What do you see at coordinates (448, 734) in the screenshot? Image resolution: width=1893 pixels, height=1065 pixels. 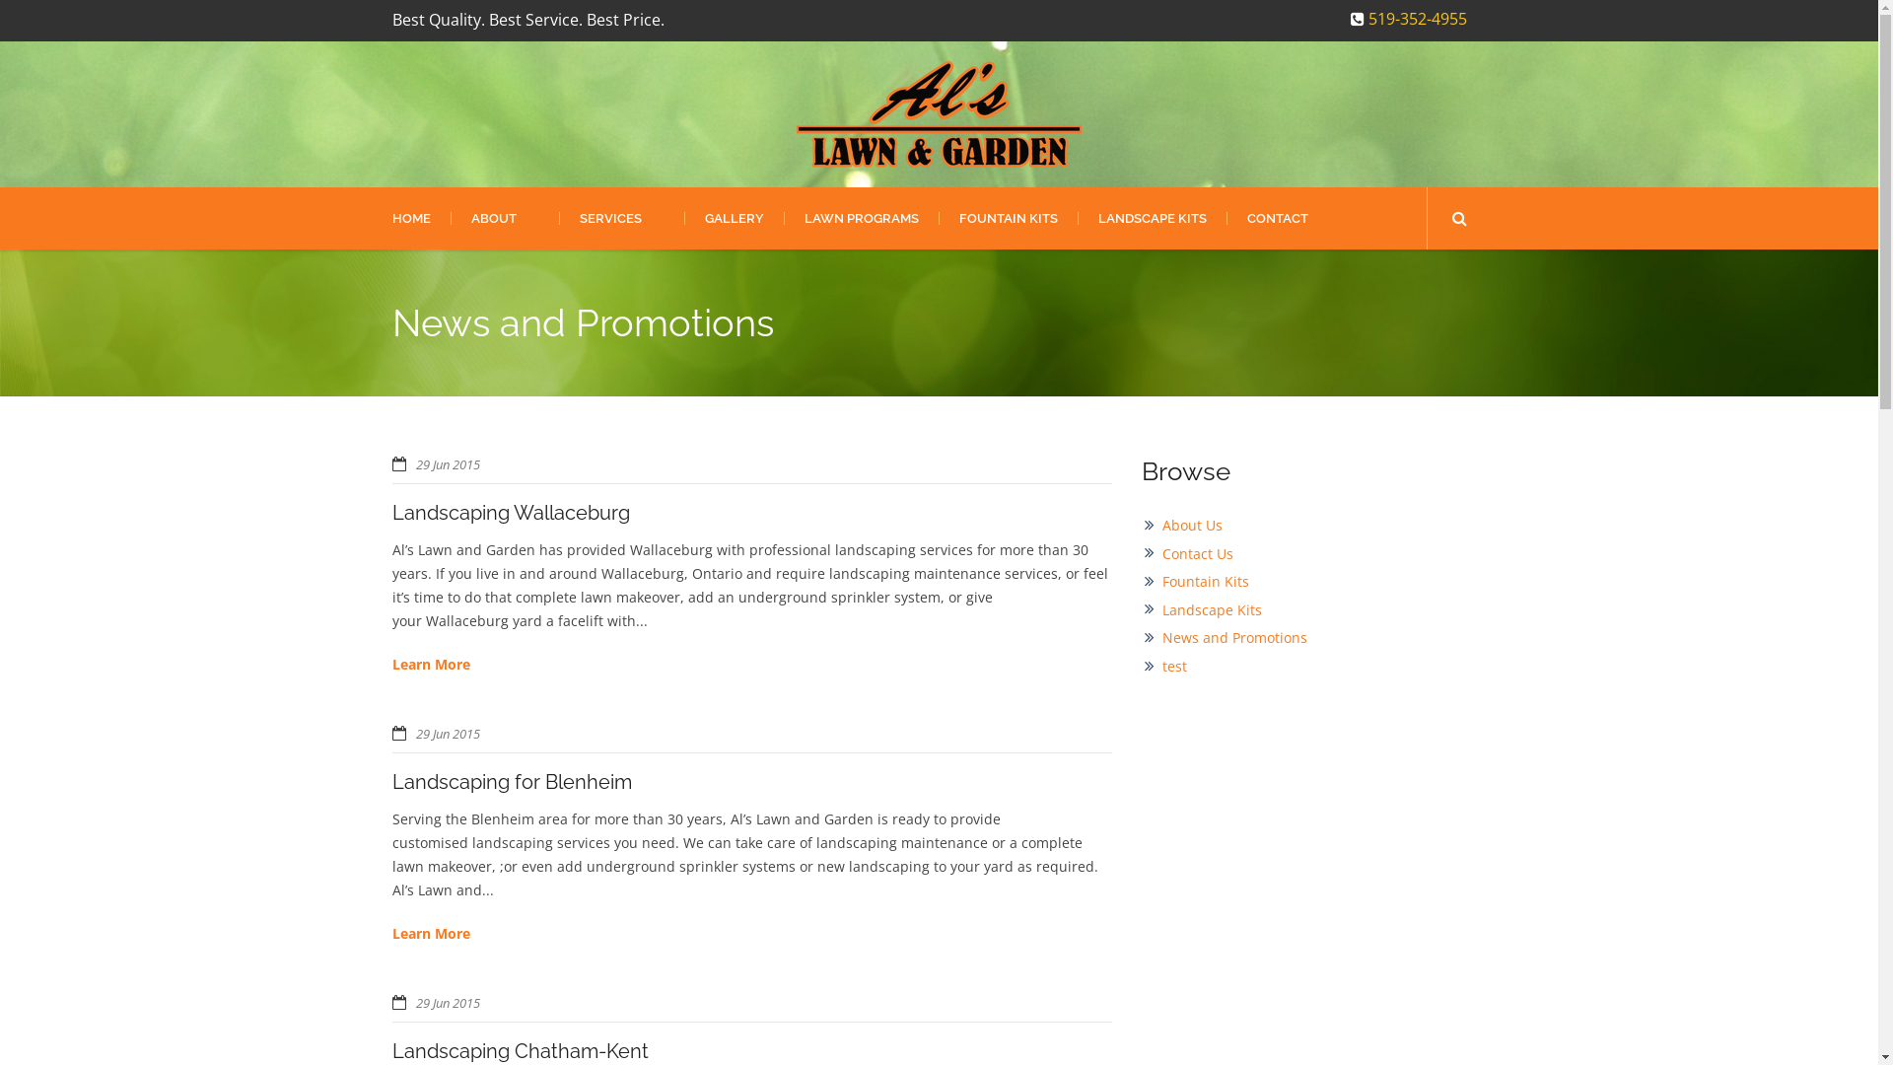 I see `29 Jun 2015` at bounding box center [448, 734].